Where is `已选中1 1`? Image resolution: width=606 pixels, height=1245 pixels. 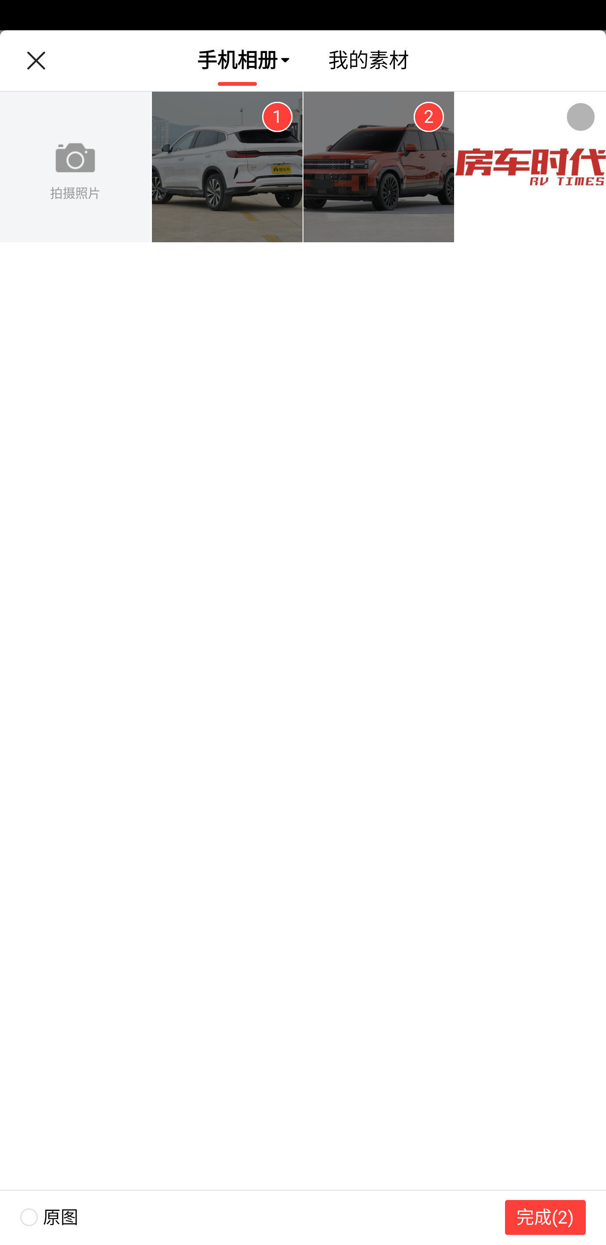
已选中1 1 is located at coordinates (277, 117).